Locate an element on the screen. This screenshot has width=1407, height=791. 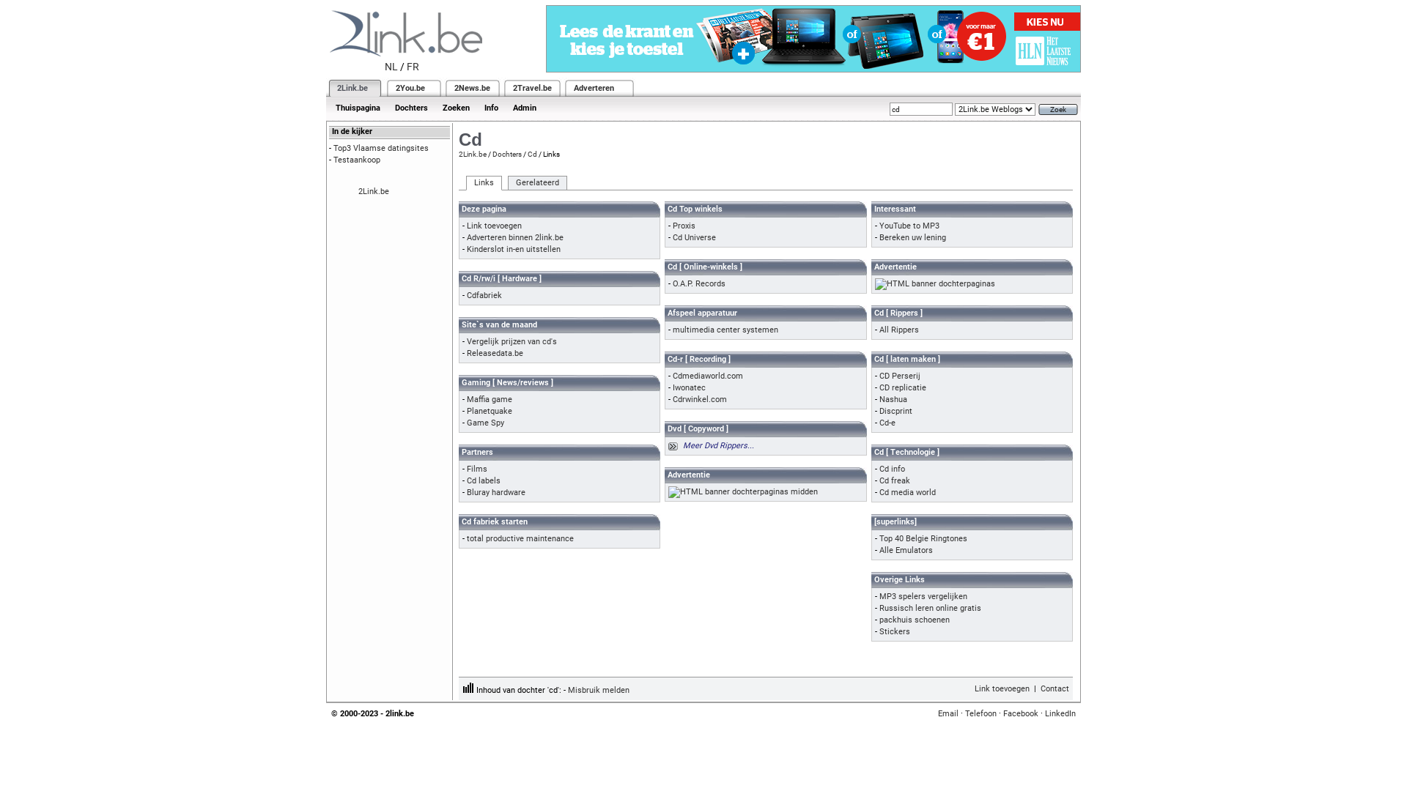
Cdmediaworld.com is located at coordinates (708, 376).